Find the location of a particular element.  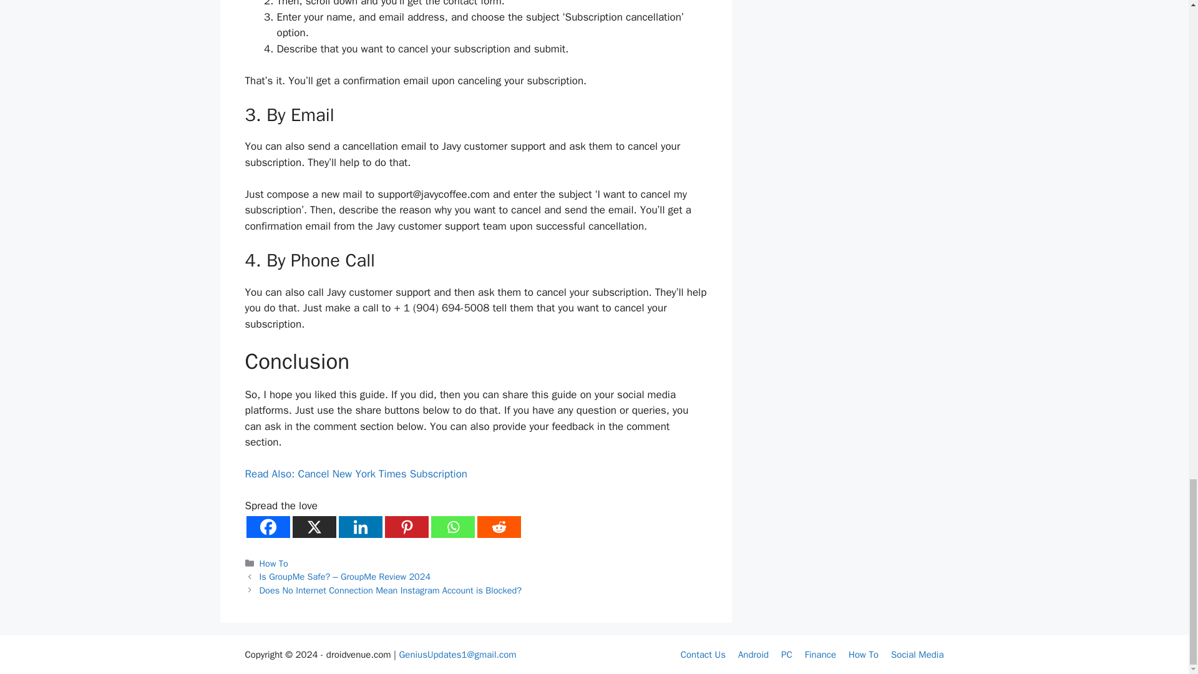

Finance is located at coordinates (821, 655).